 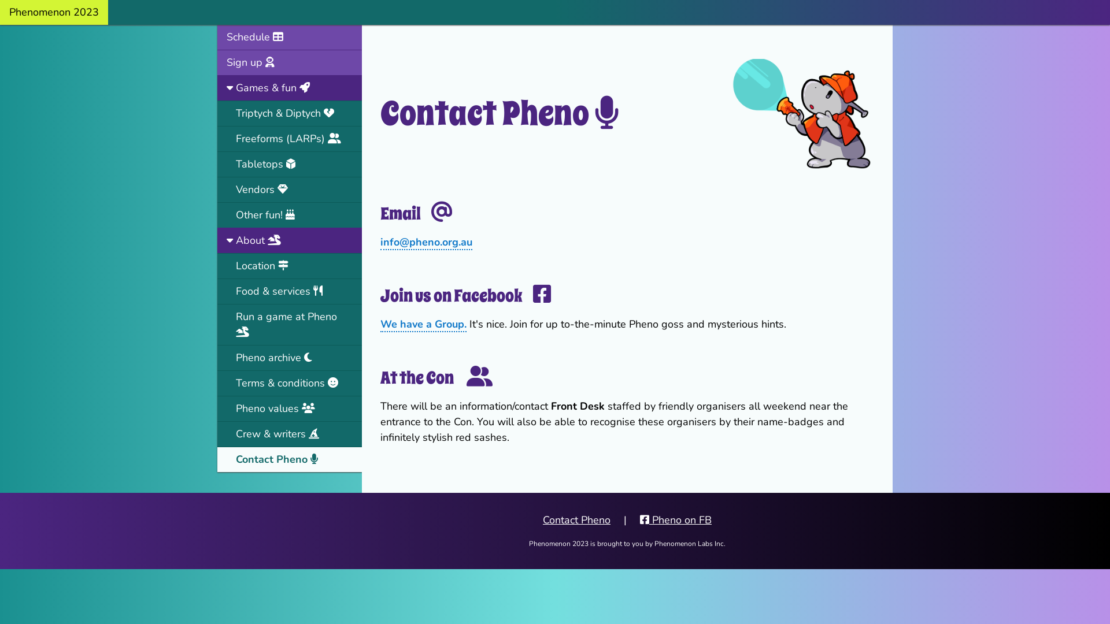 What do you see at coordinates (290, 215) in the screenshot?
I see `Other fun!` at bounding box center [290, 215].